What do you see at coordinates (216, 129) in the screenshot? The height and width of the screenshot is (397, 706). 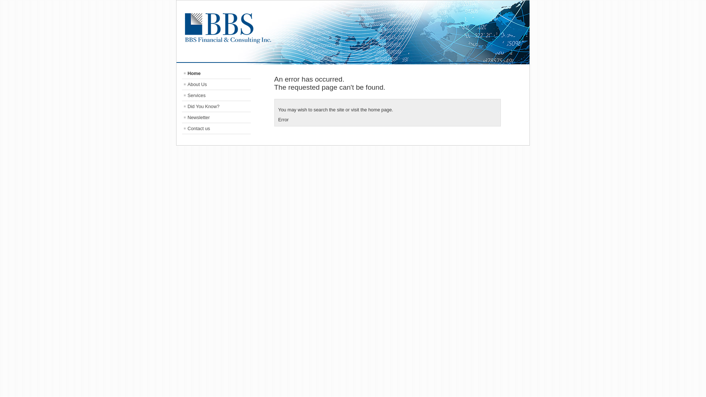 I see `Contact us` at bounding box center [216, 129].